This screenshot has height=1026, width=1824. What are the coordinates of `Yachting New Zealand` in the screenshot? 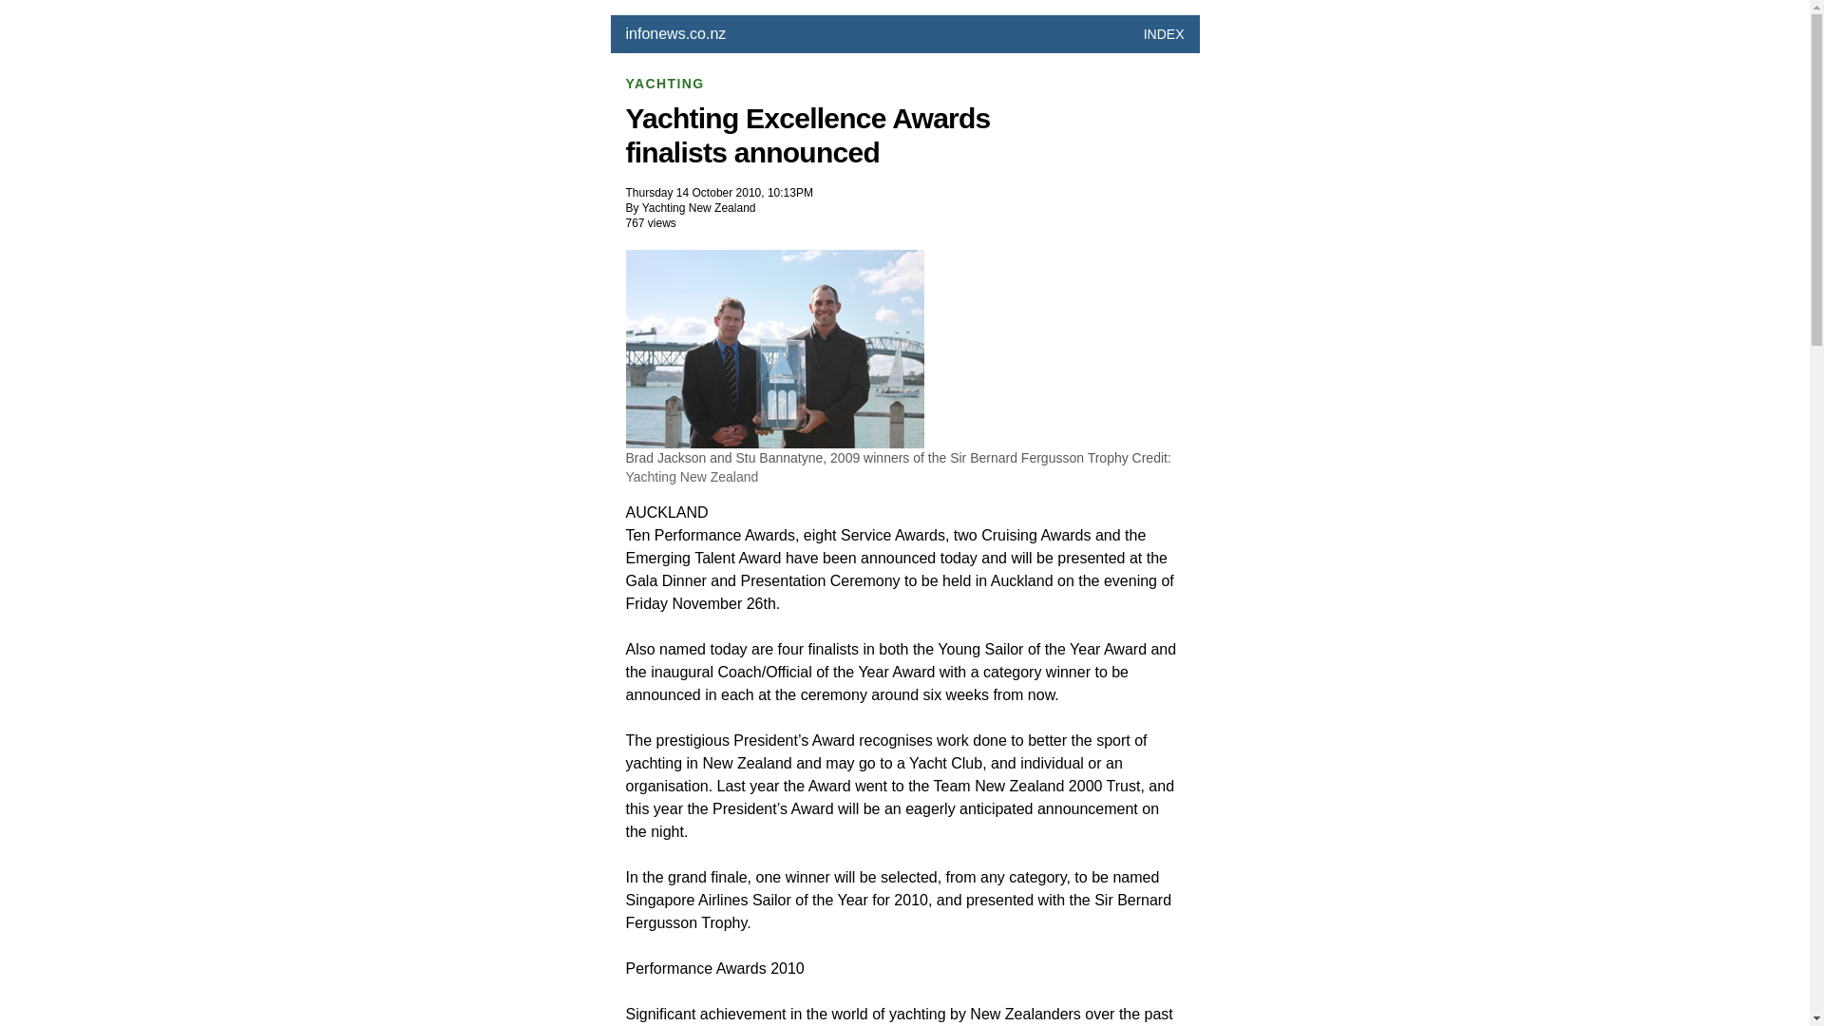 It's located at (699, 207).